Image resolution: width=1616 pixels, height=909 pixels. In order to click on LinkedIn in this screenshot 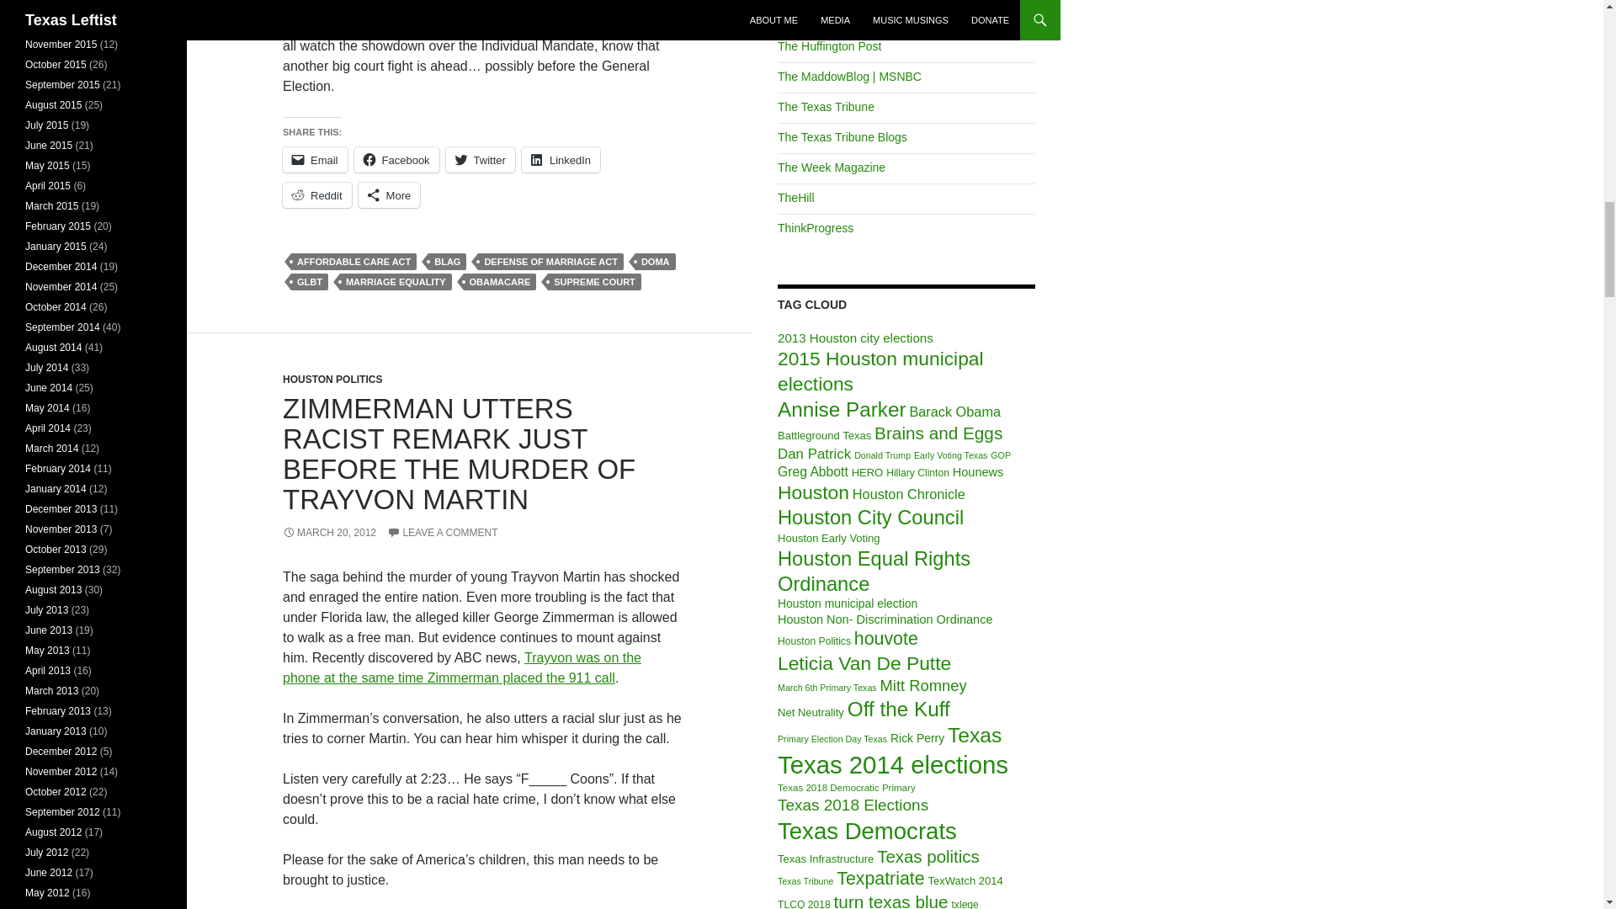, I will do `click(561, 160)`.